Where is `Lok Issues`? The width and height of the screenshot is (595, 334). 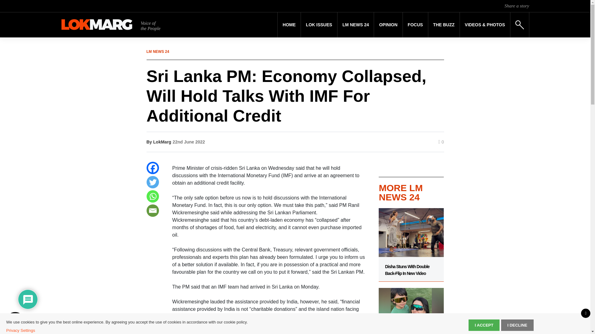 Lok Issues is located at coordinates (319, 25).